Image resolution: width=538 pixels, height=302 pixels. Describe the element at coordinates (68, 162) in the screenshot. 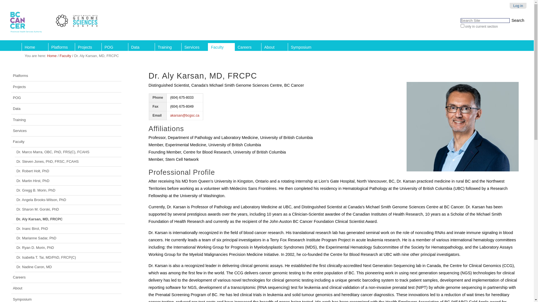

I see `Dr. Steven Jones, PhD, FRSC, FCAHS` at that location.